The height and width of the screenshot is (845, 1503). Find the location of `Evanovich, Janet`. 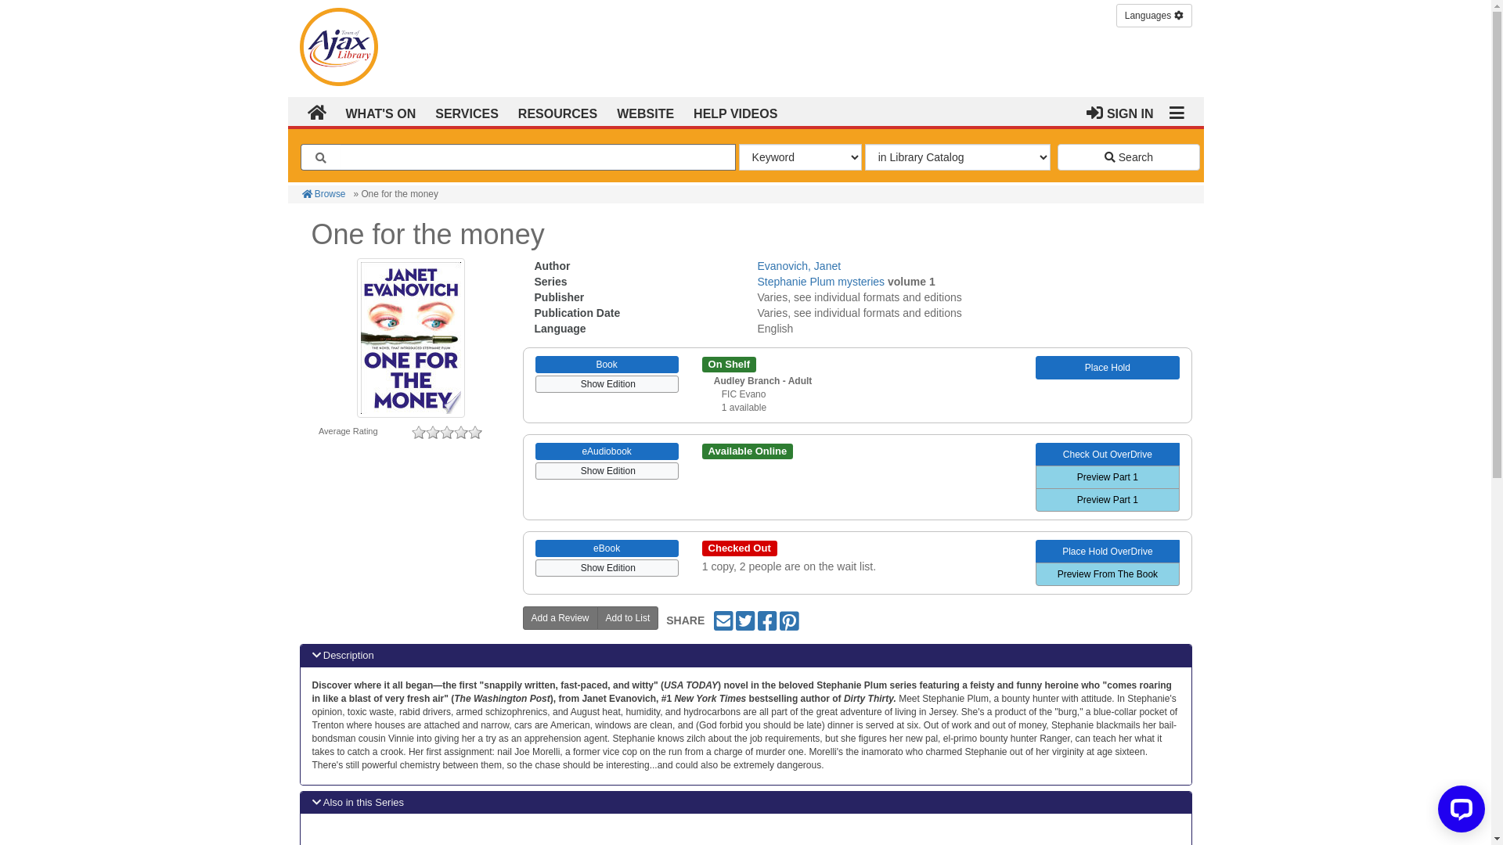

Evanovich, Janet is located at coordinates (798, 266).